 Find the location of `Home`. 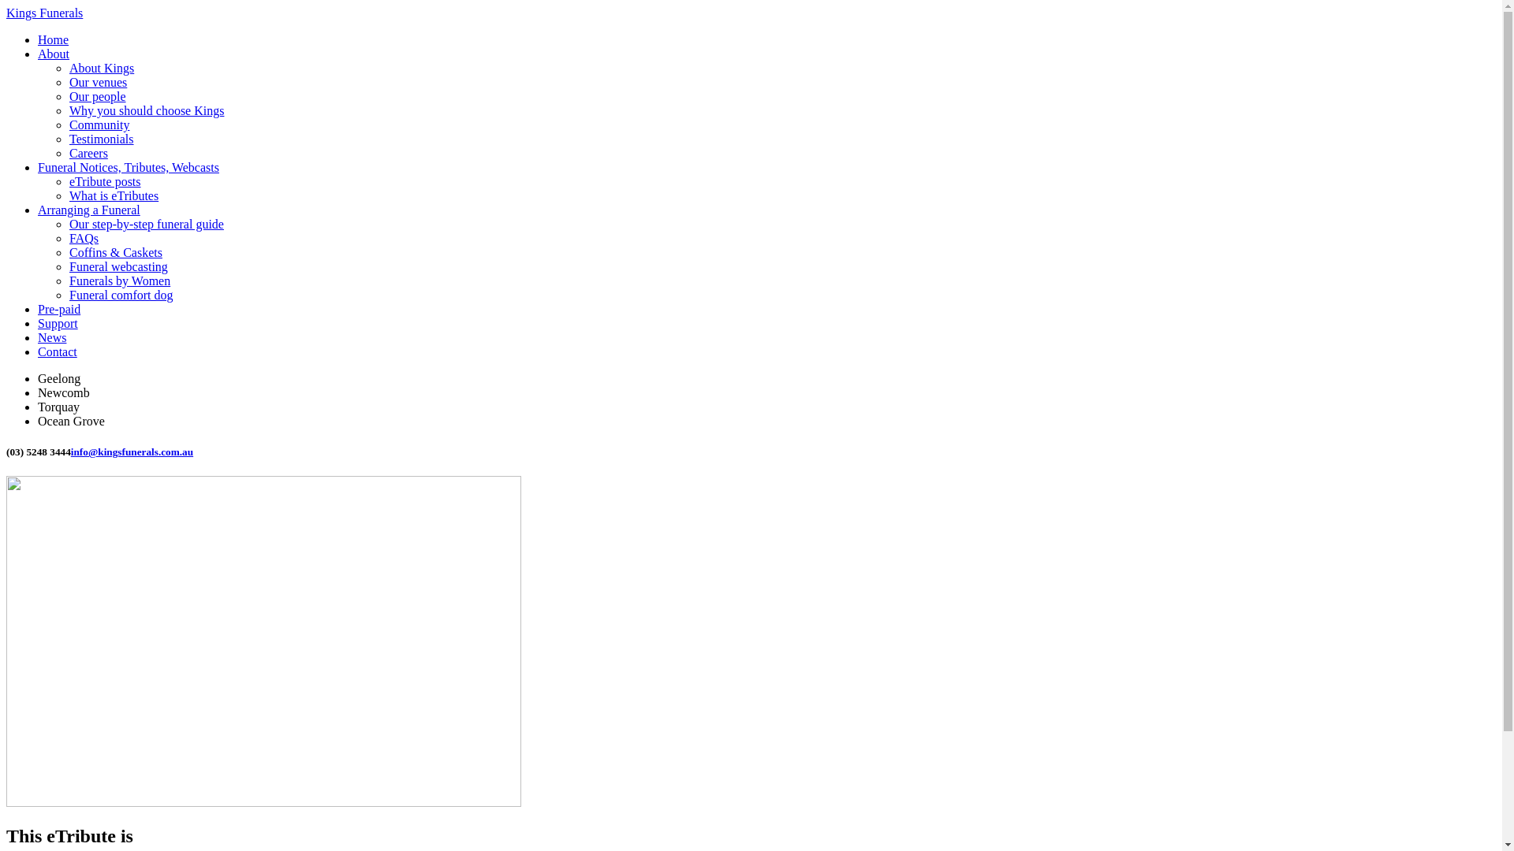

Home is located at coordinates (54, 39).